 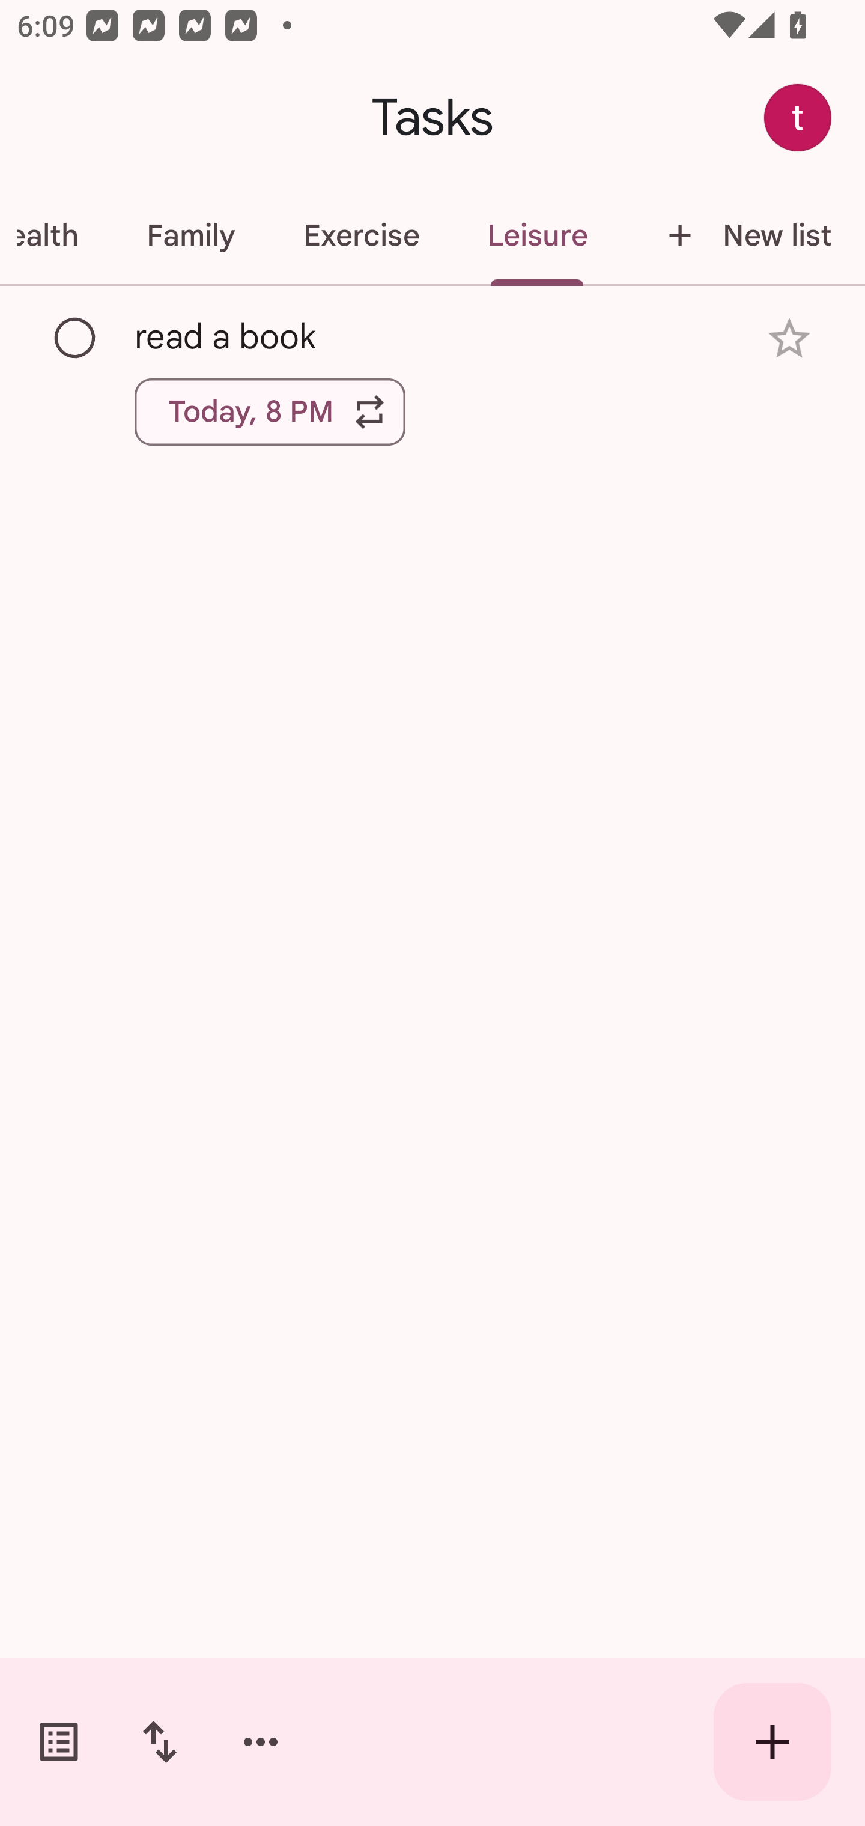 What do you see at coordinates (261, 1742) in the screenshot?
I see `More options` at bounding box center [261, 1742].